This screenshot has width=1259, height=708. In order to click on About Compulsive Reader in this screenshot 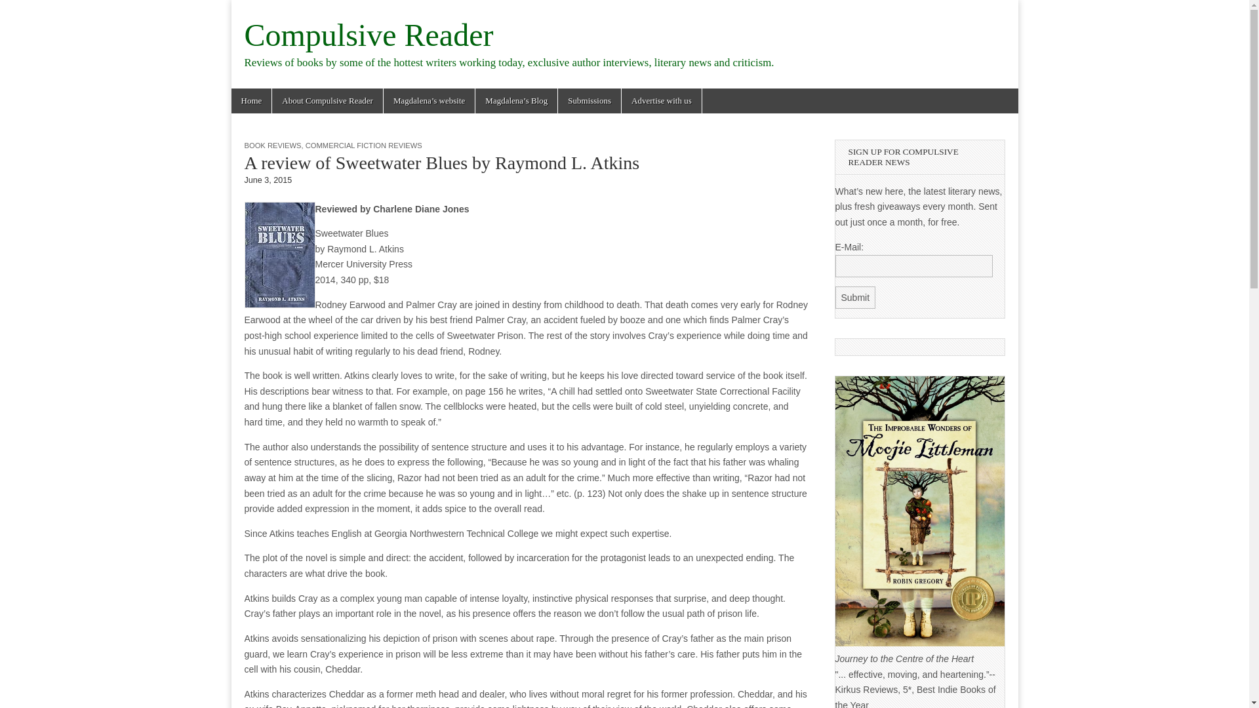, I will do `click(327, 101)`.